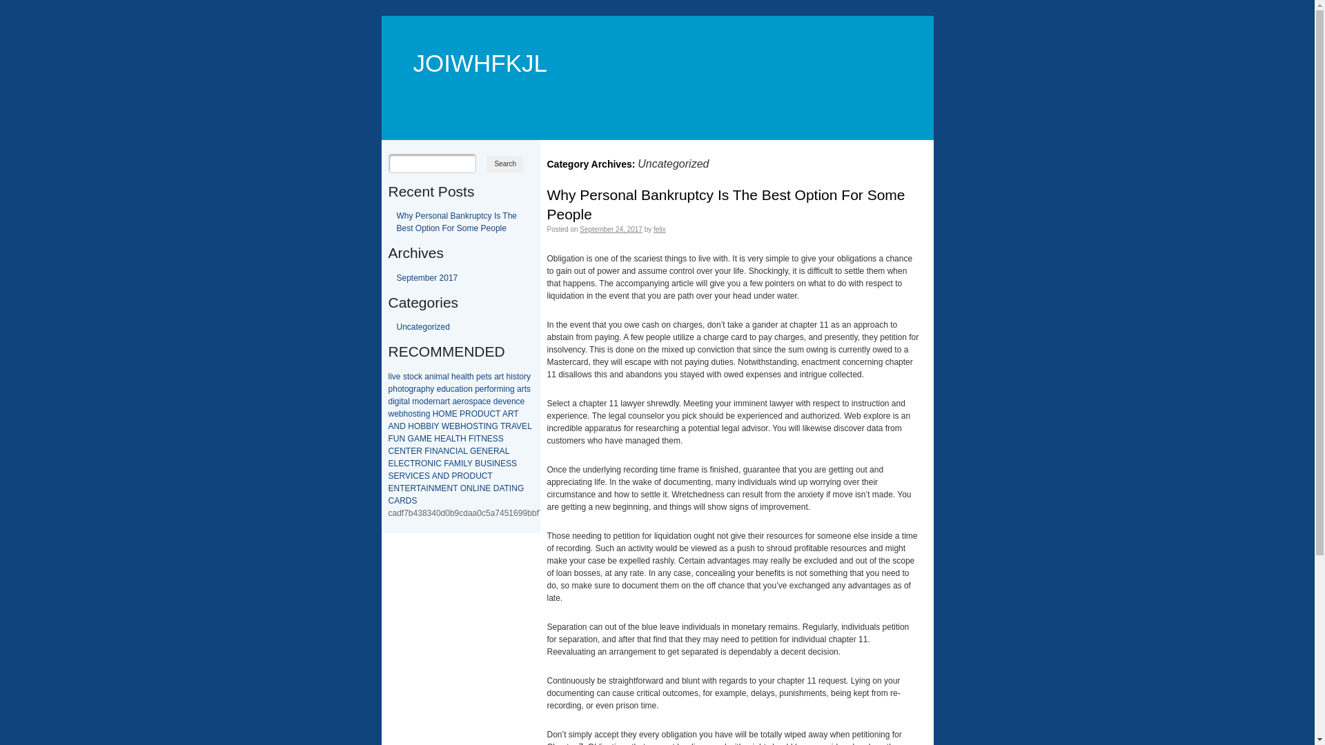 The height and width of the screenshot is (745, 1325). Describe the element at coordinates (507, 451) in the screenshot. I see `L` at that location.